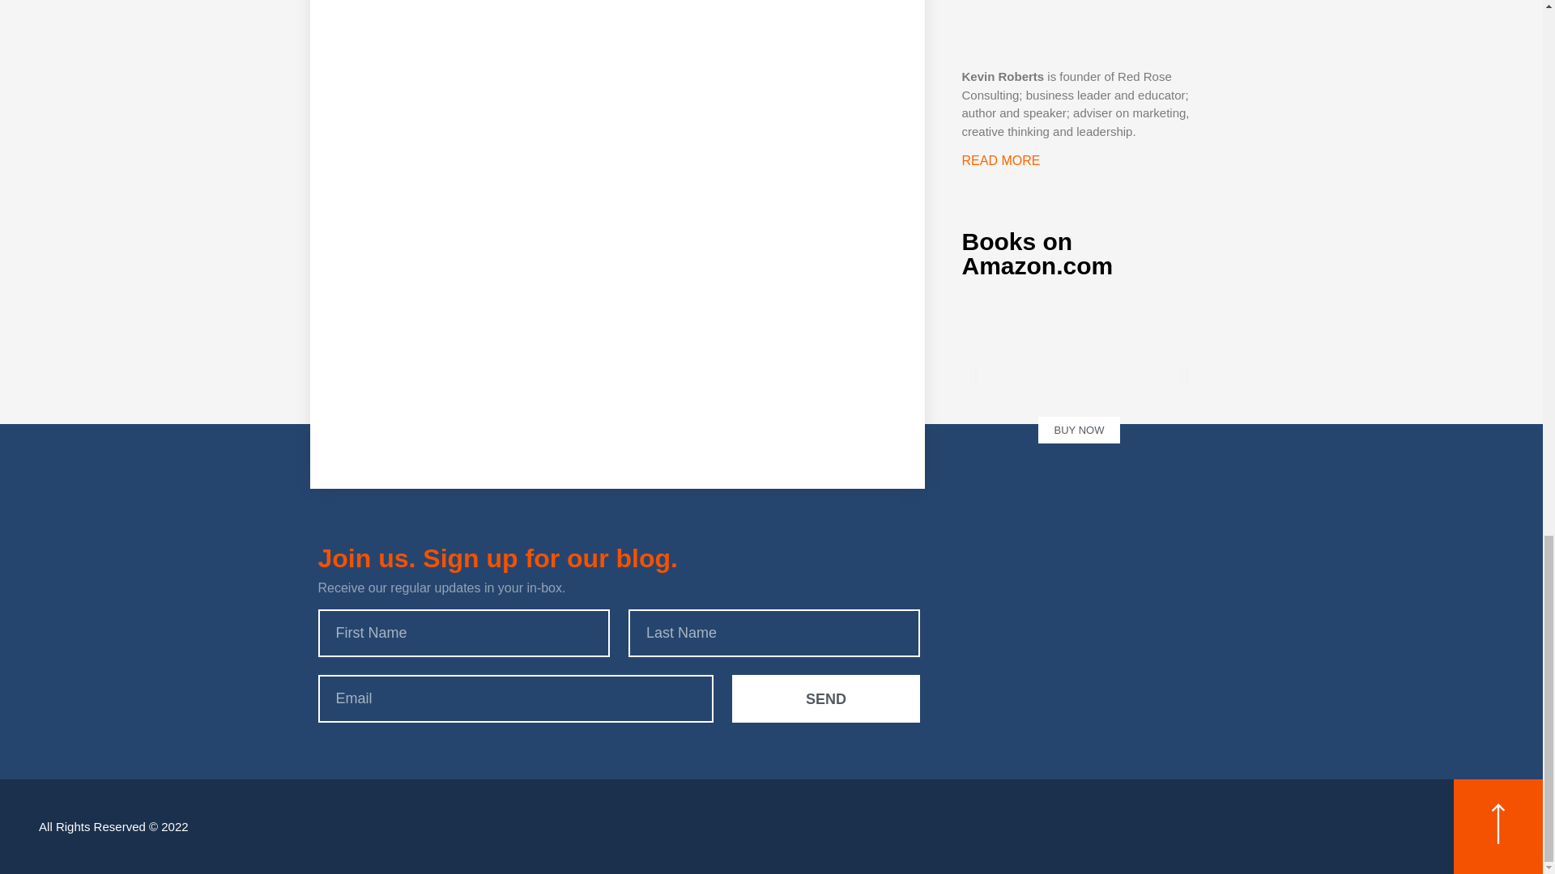 The width and height of the screenshot is (1555, 874). What do you see at coordinates (1078, 375) in the screenshot?
I see `BUY NOW` at bounding box center [1078, 375].